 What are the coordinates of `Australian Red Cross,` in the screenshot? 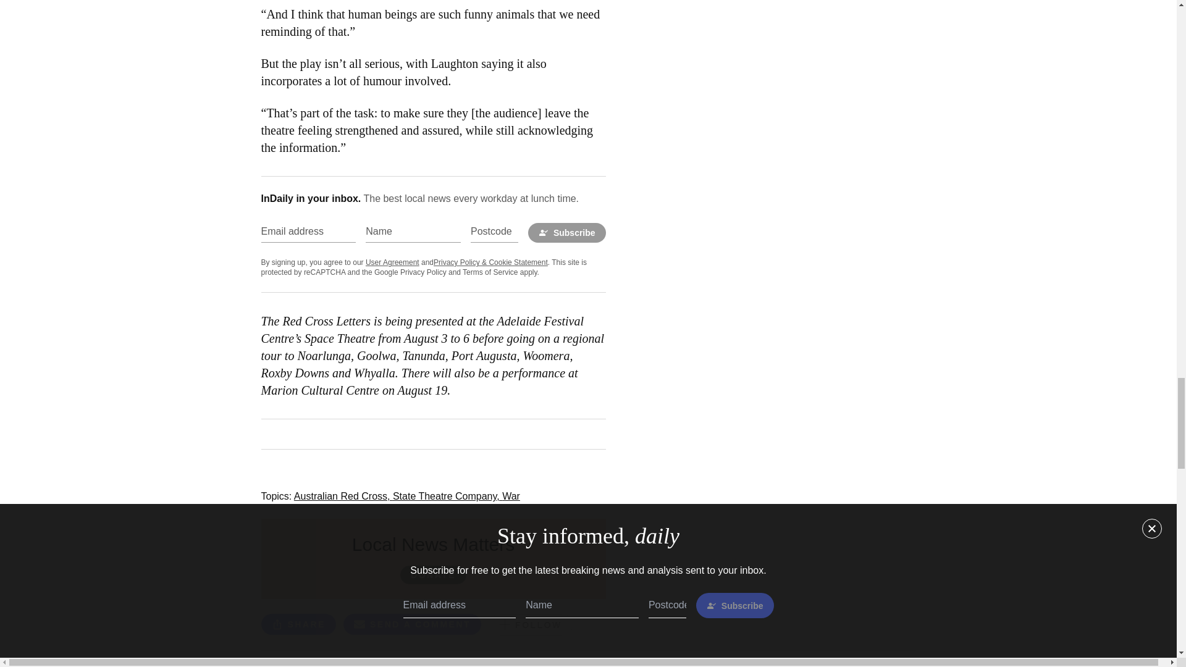 It's located at (343, 496).